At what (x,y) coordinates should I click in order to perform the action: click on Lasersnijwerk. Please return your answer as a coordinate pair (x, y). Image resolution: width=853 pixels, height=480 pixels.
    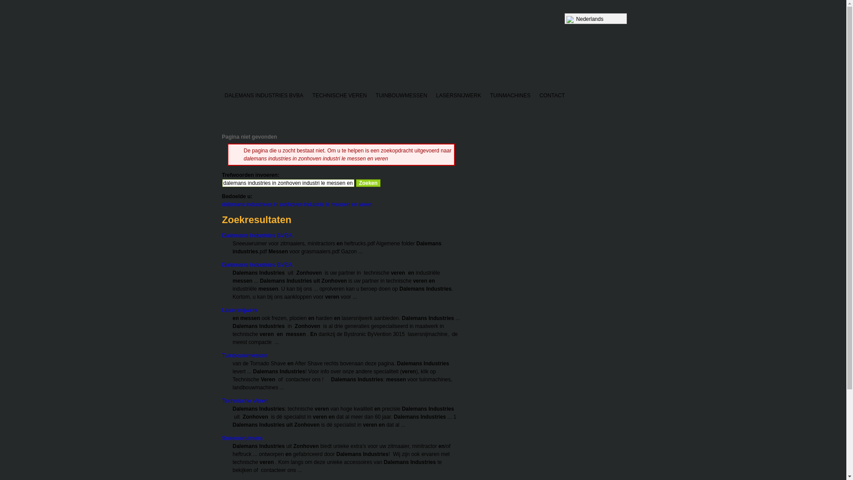
    Looking at the image, I should click on (240, 310).